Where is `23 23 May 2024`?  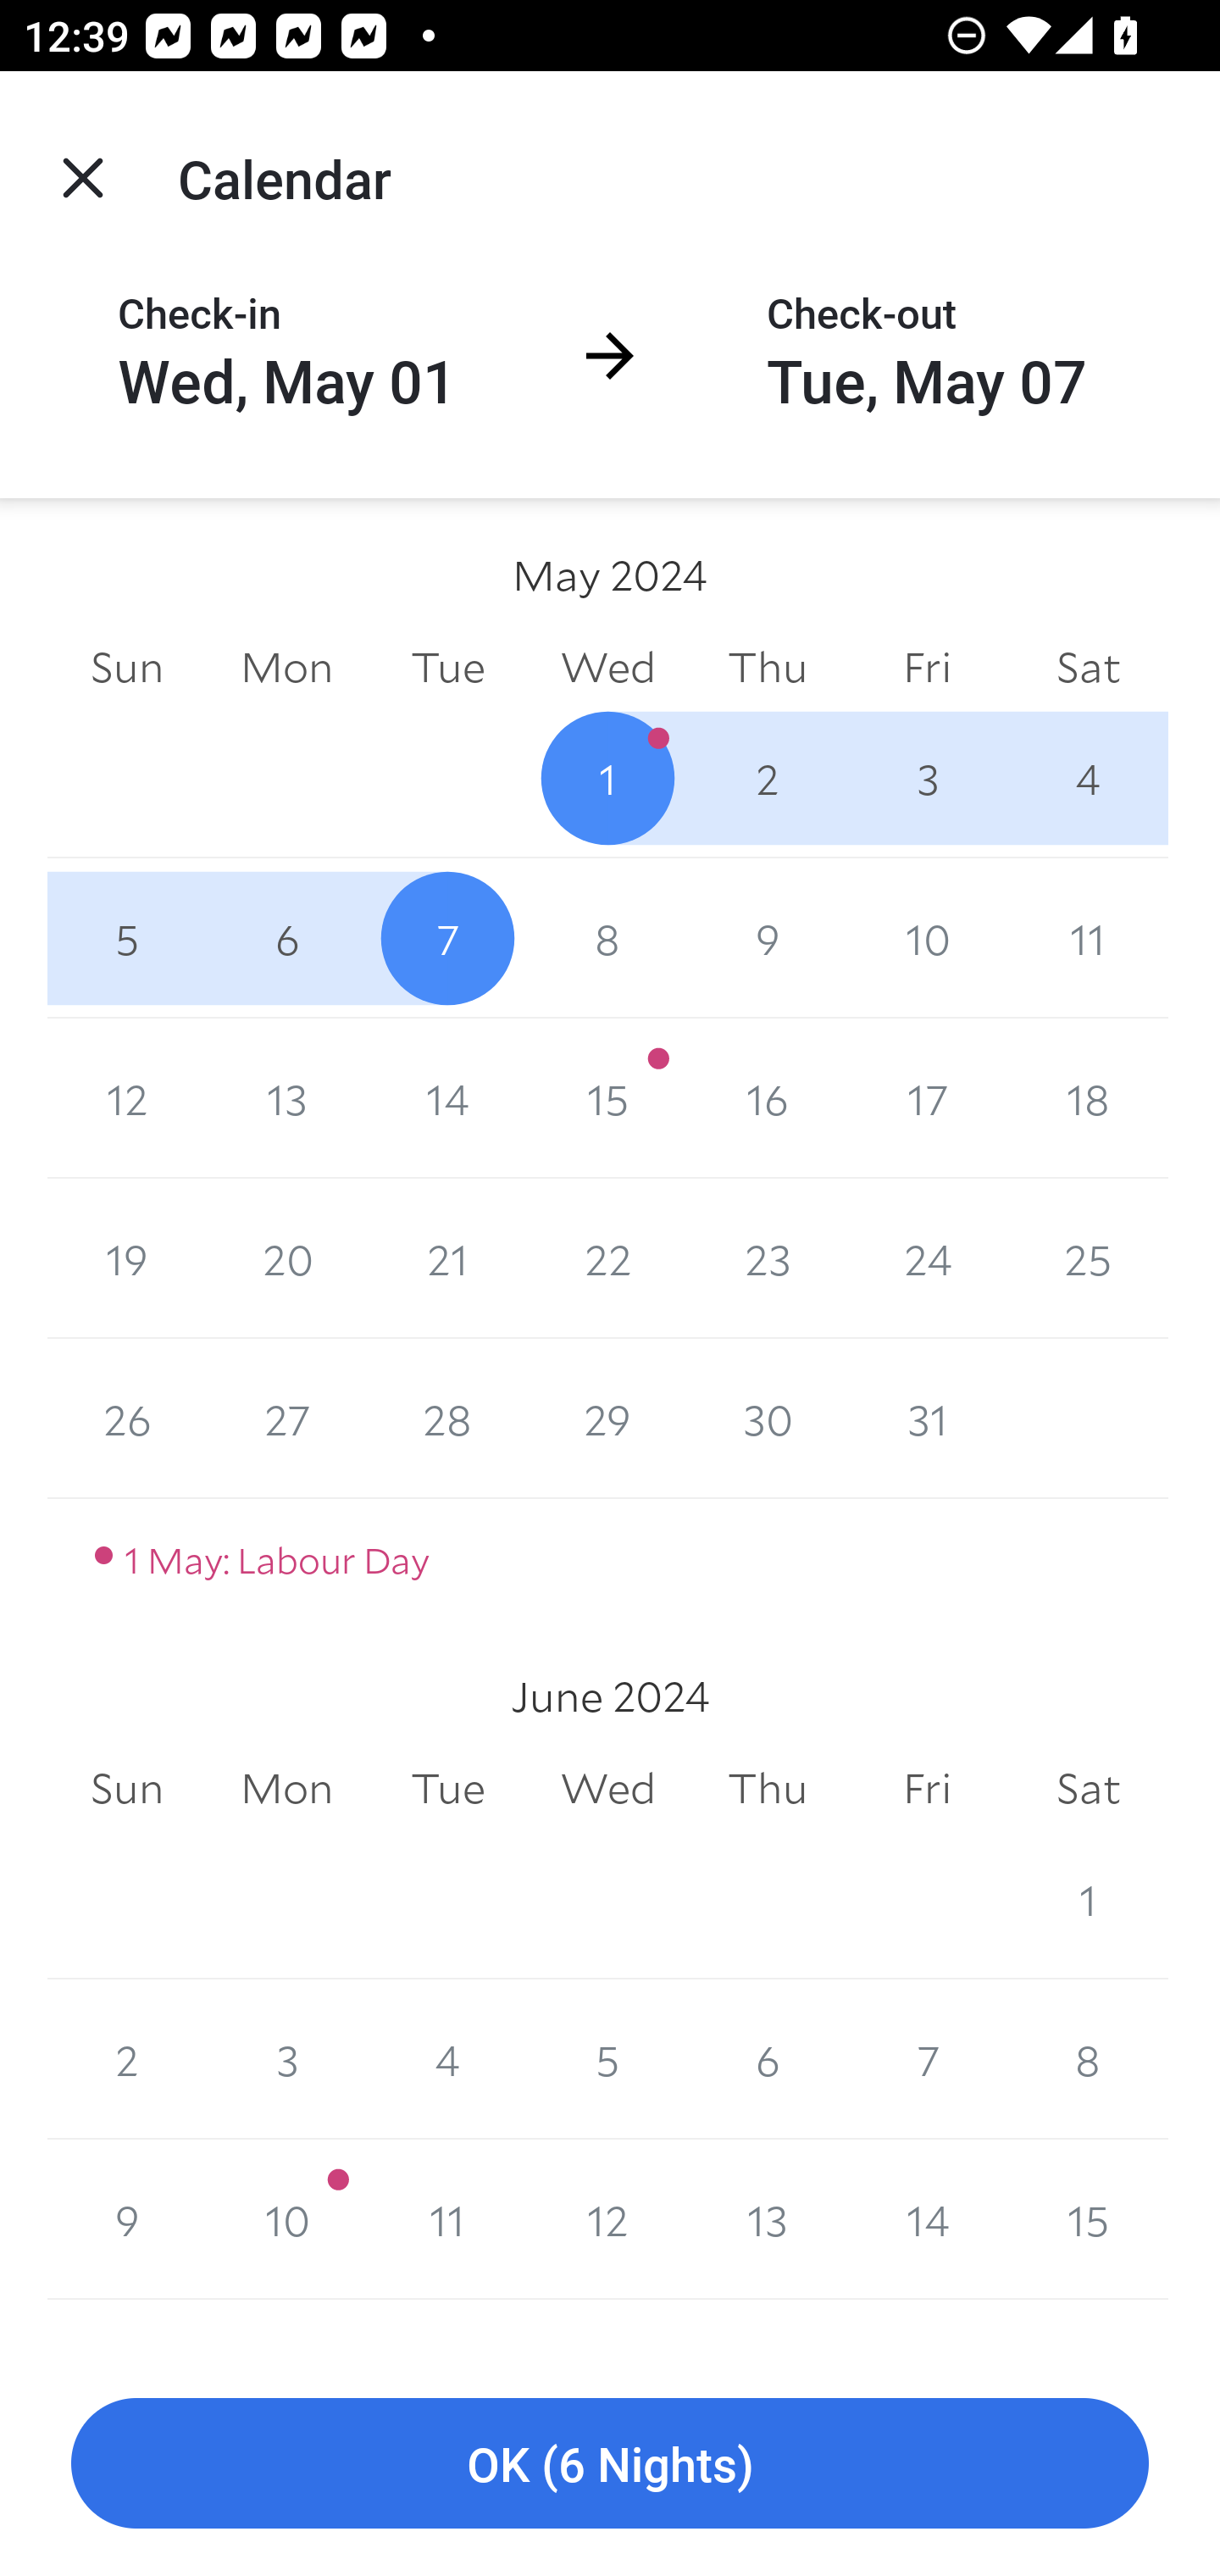 23 23 May 2024 is located at coordinates (768, 1259).